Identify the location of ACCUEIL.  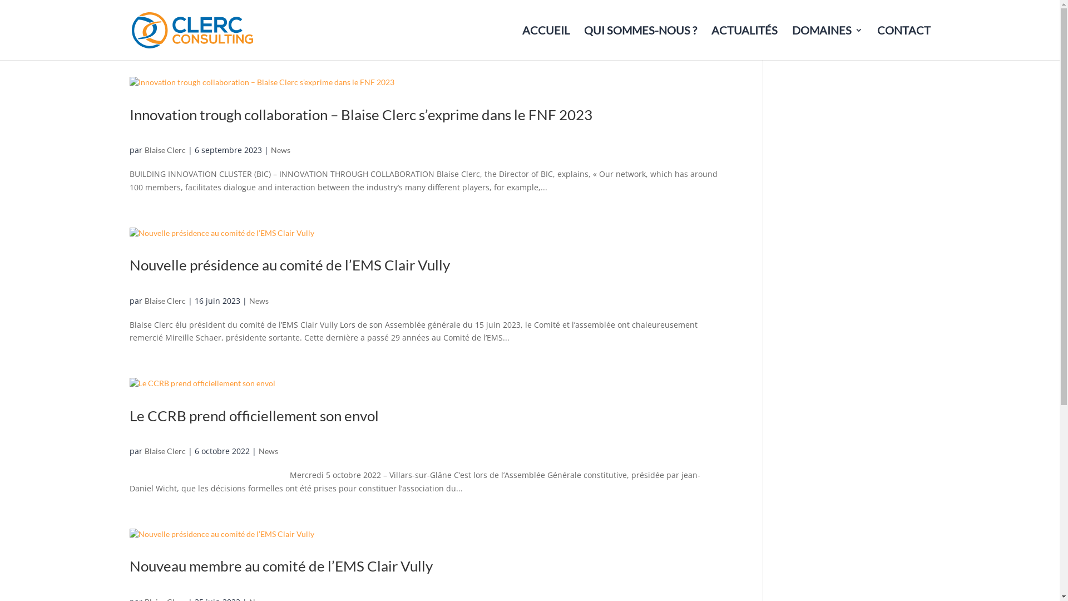
(545, 41).